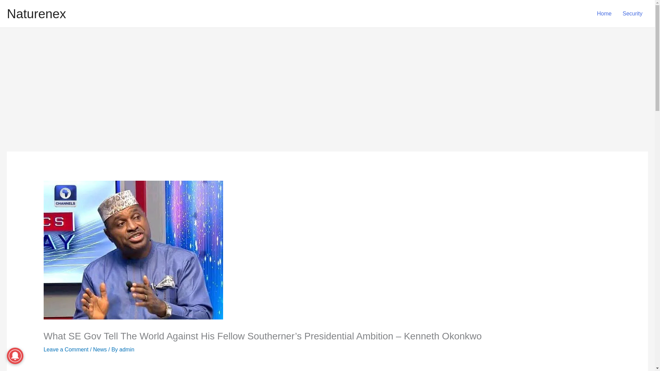 This screenshot has width=660, height=371. I want to click on View all posts by admin, so click(127, 349).